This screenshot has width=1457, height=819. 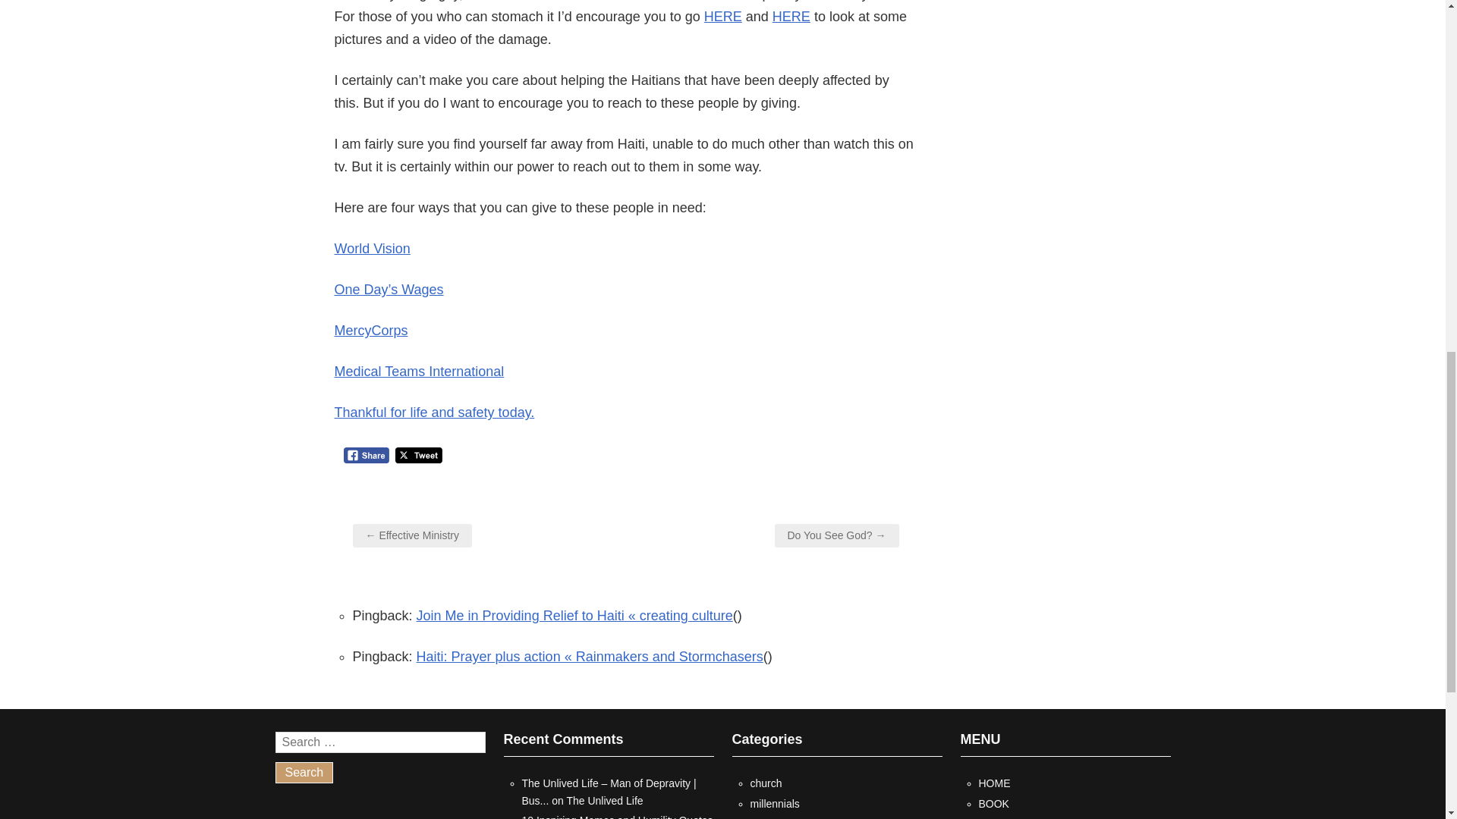 I want to click on The Unlived Life, so click(x=604, y=800).